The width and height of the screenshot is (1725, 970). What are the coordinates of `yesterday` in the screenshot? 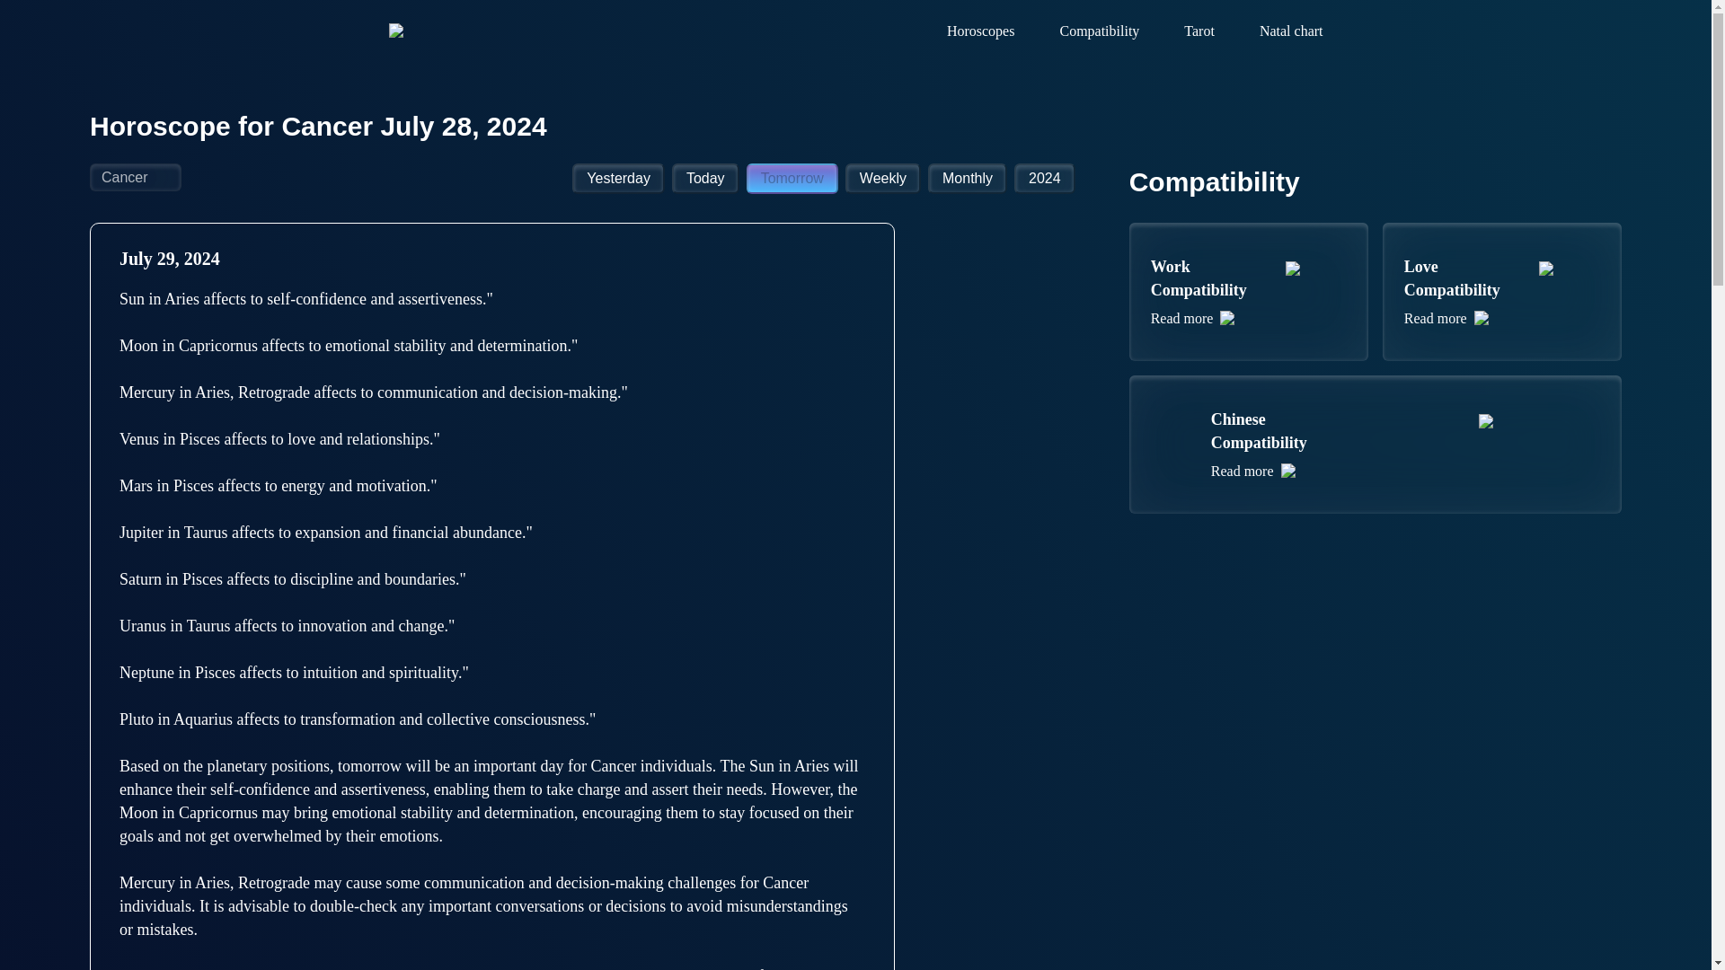 It's located at (1199, 31).